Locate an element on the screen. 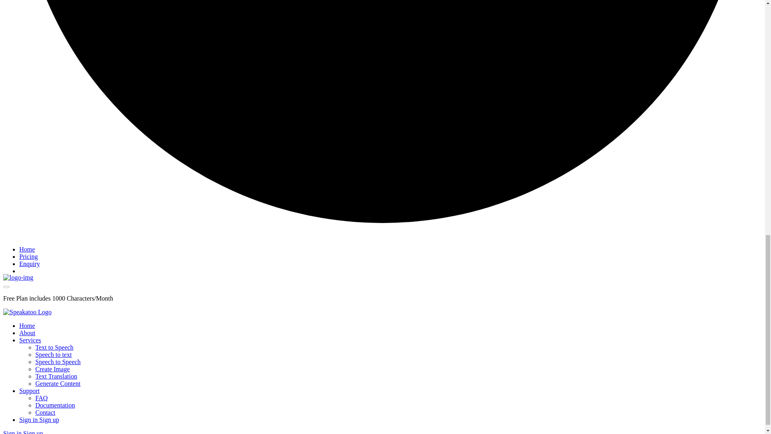 The image size is (771, 434). Sign in is located at coordinates (29, 420).